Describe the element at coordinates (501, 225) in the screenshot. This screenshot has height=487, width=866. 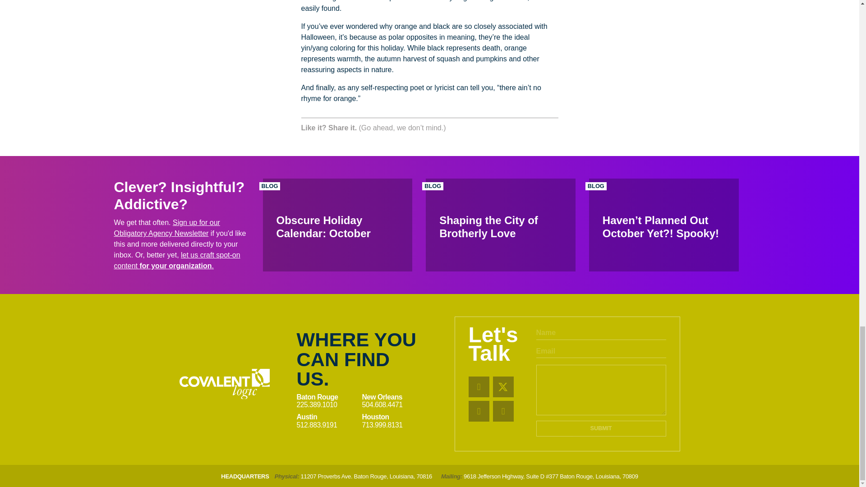
I see `Shaping the City of Brotherly Love` at that location.